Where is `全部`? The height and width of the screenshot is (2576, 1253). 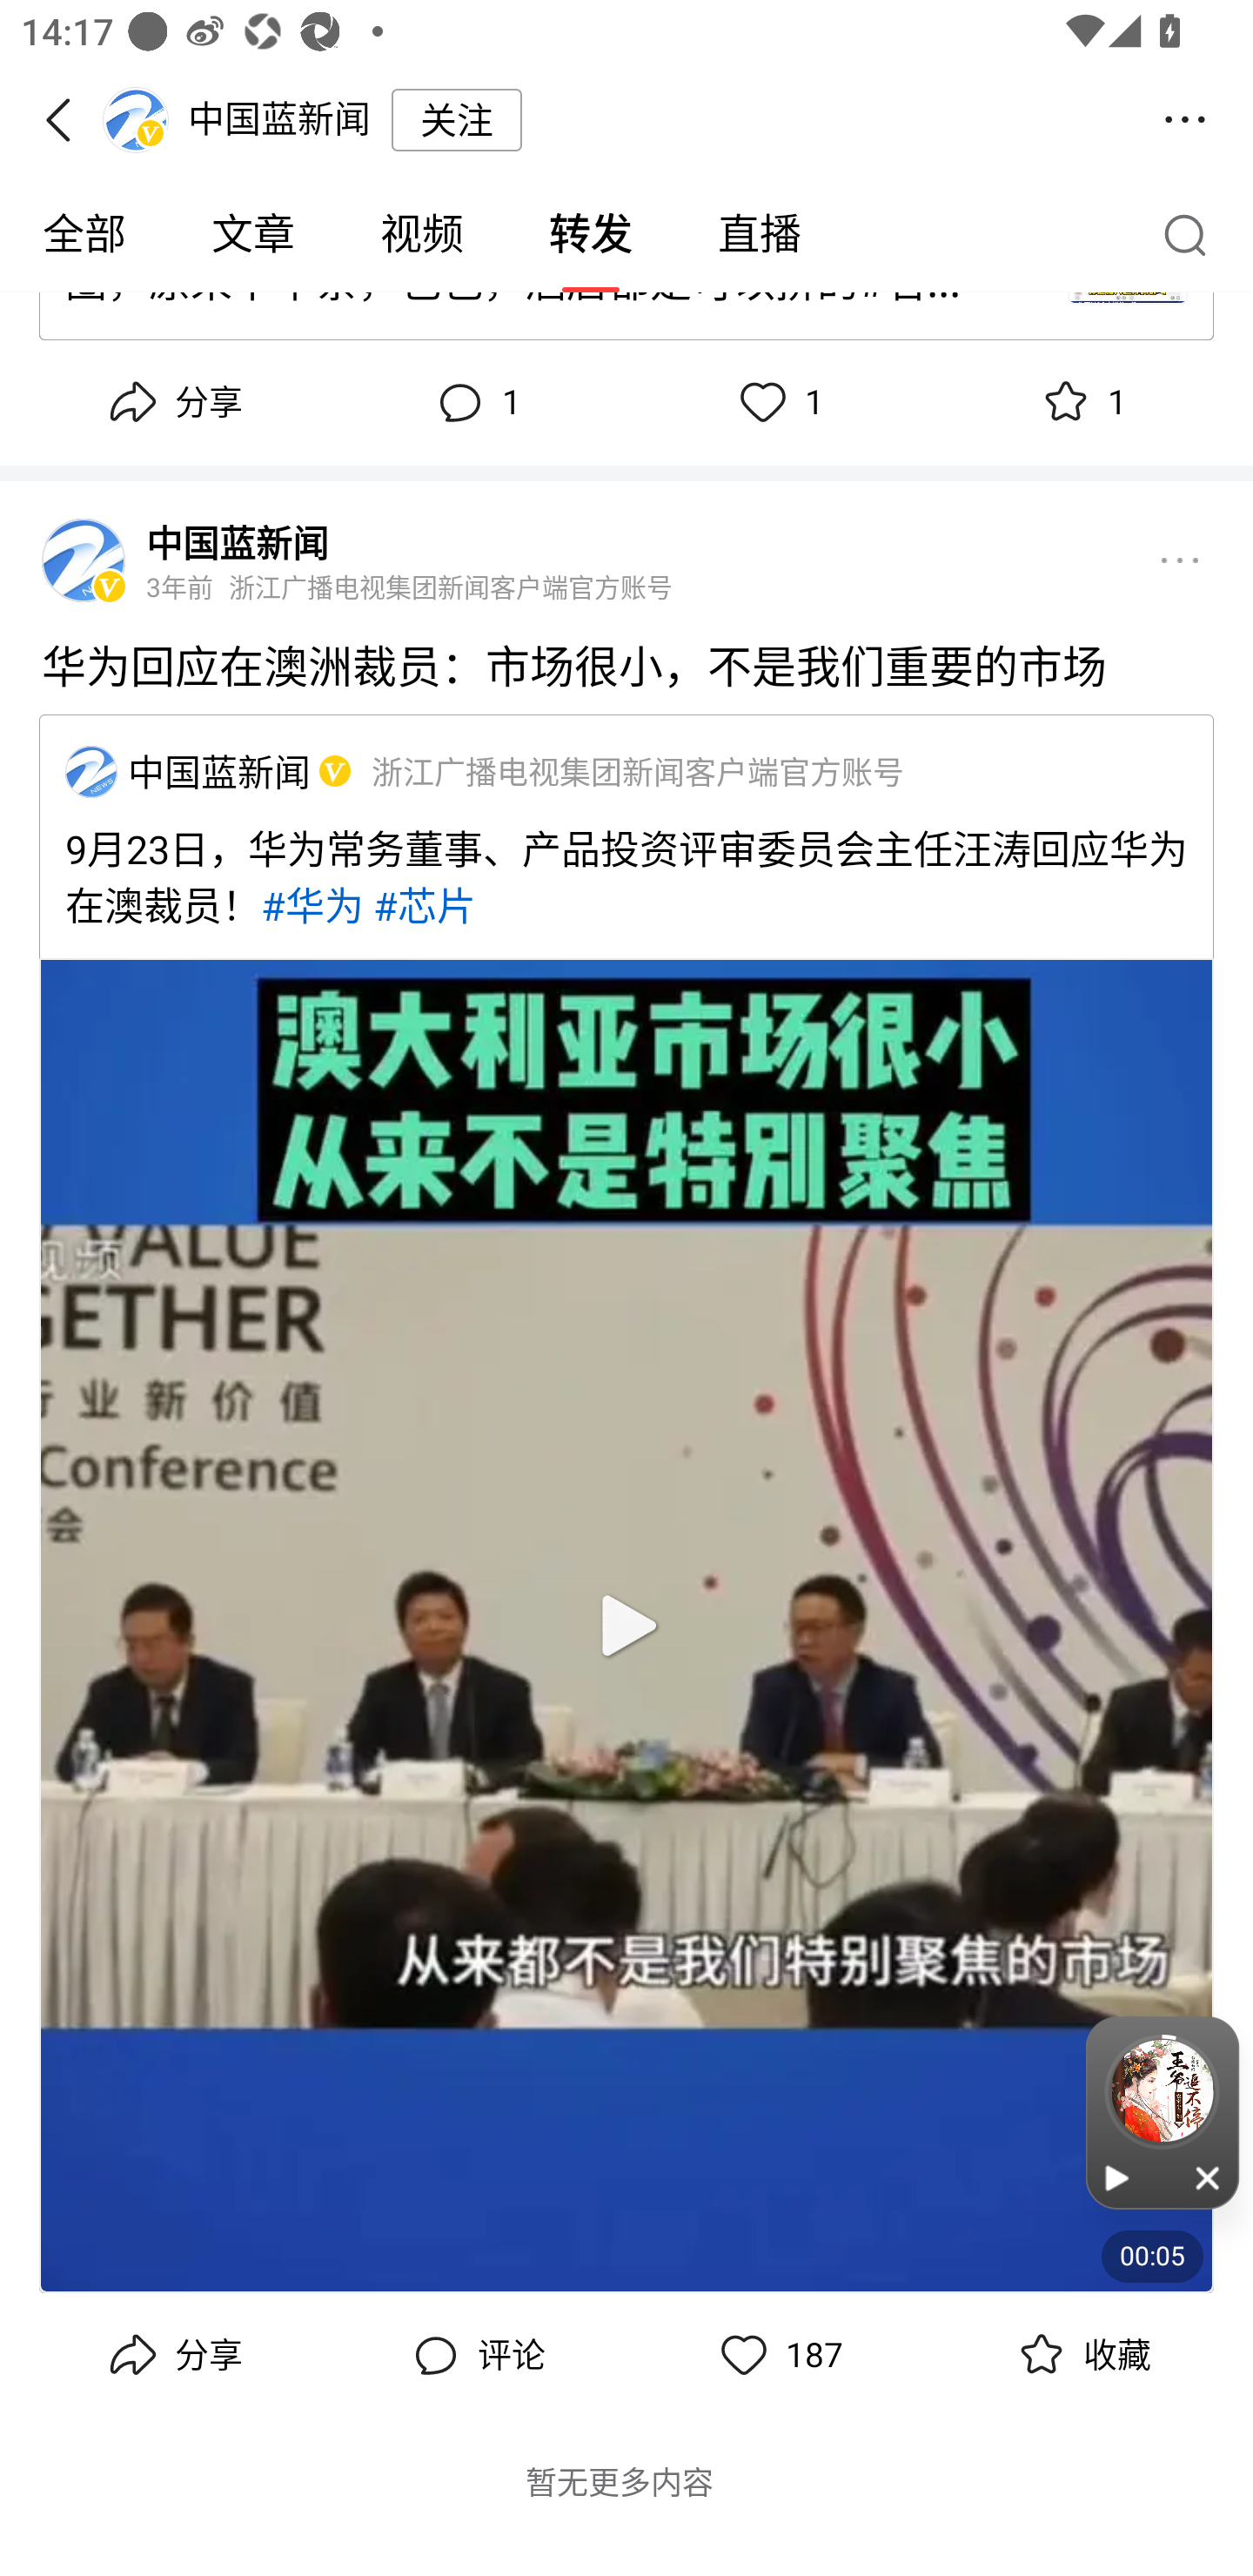 全部 is located at coordinates (84, 235).